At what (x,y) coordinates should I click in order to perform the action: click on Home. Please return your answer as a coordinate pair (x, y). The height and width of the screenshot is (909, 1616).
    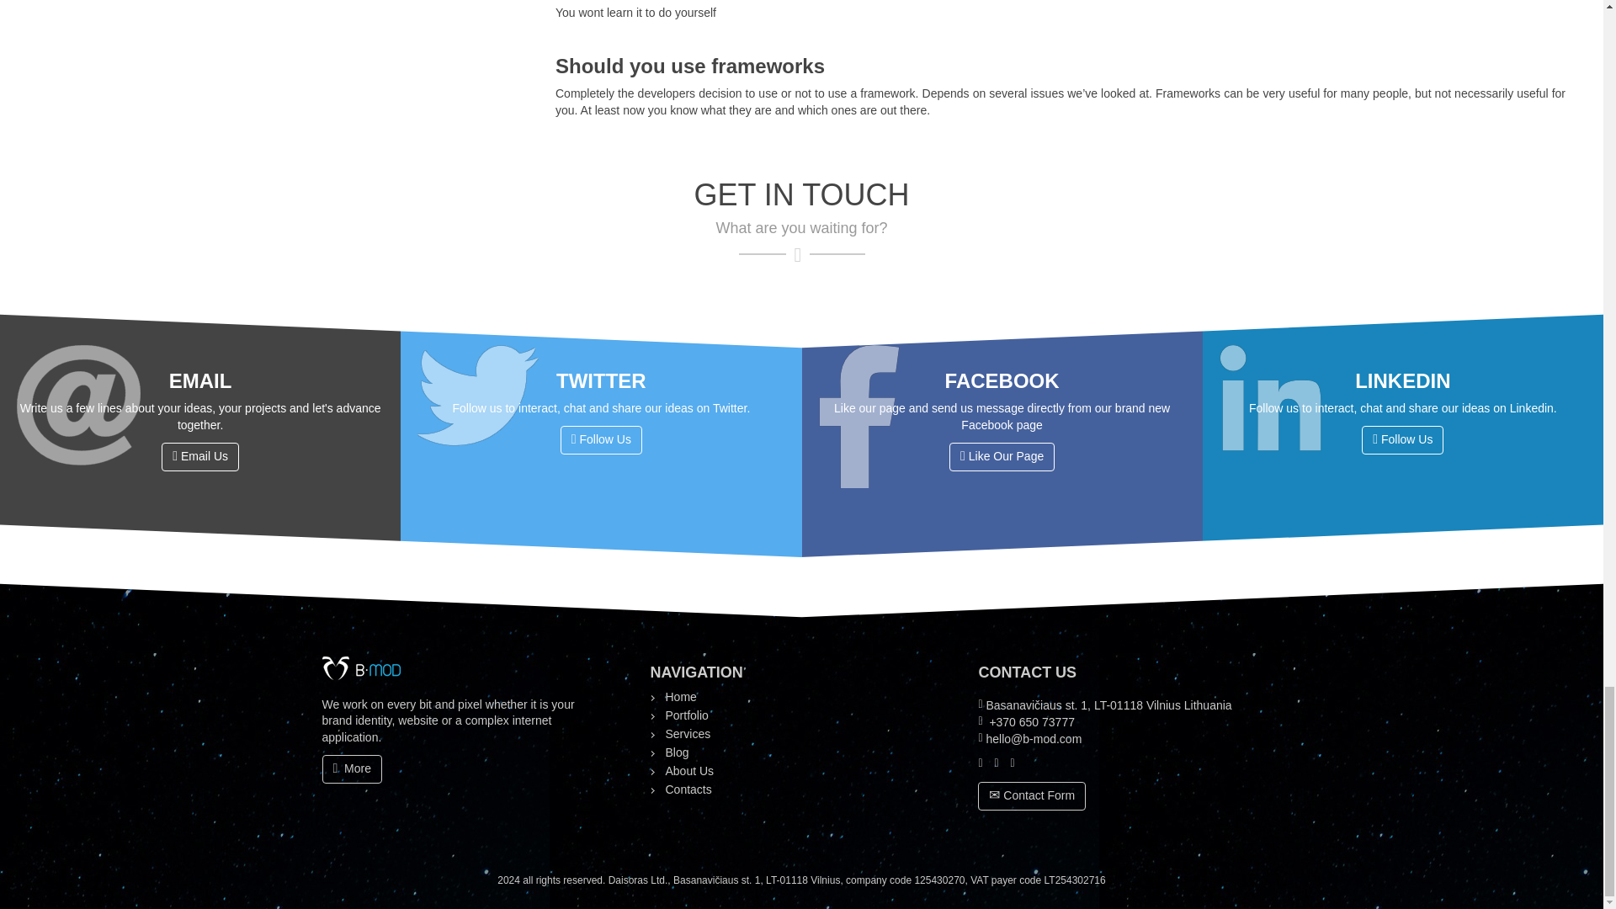
    Looking at the image, I should click on (680, 696).